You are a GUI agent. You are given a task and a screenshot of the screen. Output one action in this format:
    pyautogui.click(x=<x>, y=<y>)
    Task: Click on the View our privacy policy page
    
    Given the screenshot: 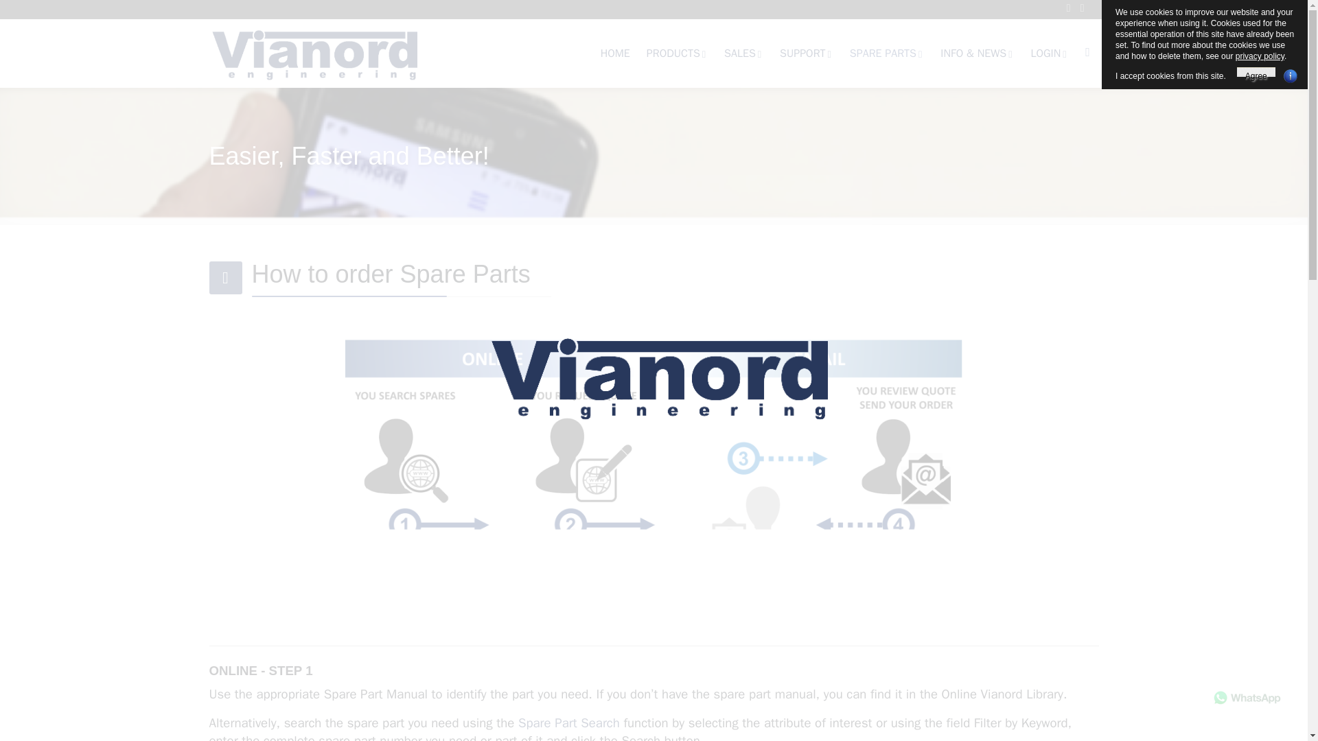 What is the action you would take?
    pyautogui.click(x=1260, y=56)
    